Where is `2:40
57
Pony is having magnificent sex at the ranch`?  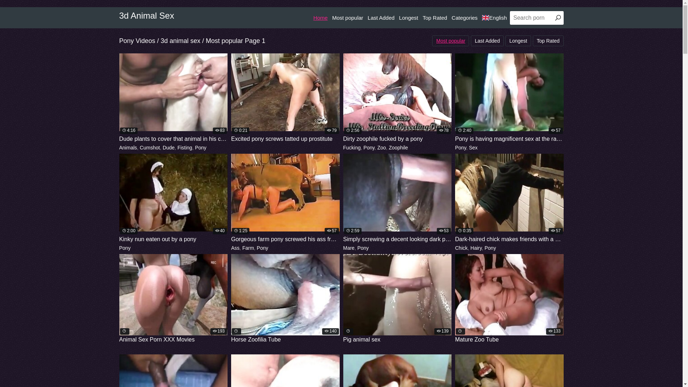 2:40
57
Pony is having magnificent sex at the ranch is located at coordinates (510, 98).